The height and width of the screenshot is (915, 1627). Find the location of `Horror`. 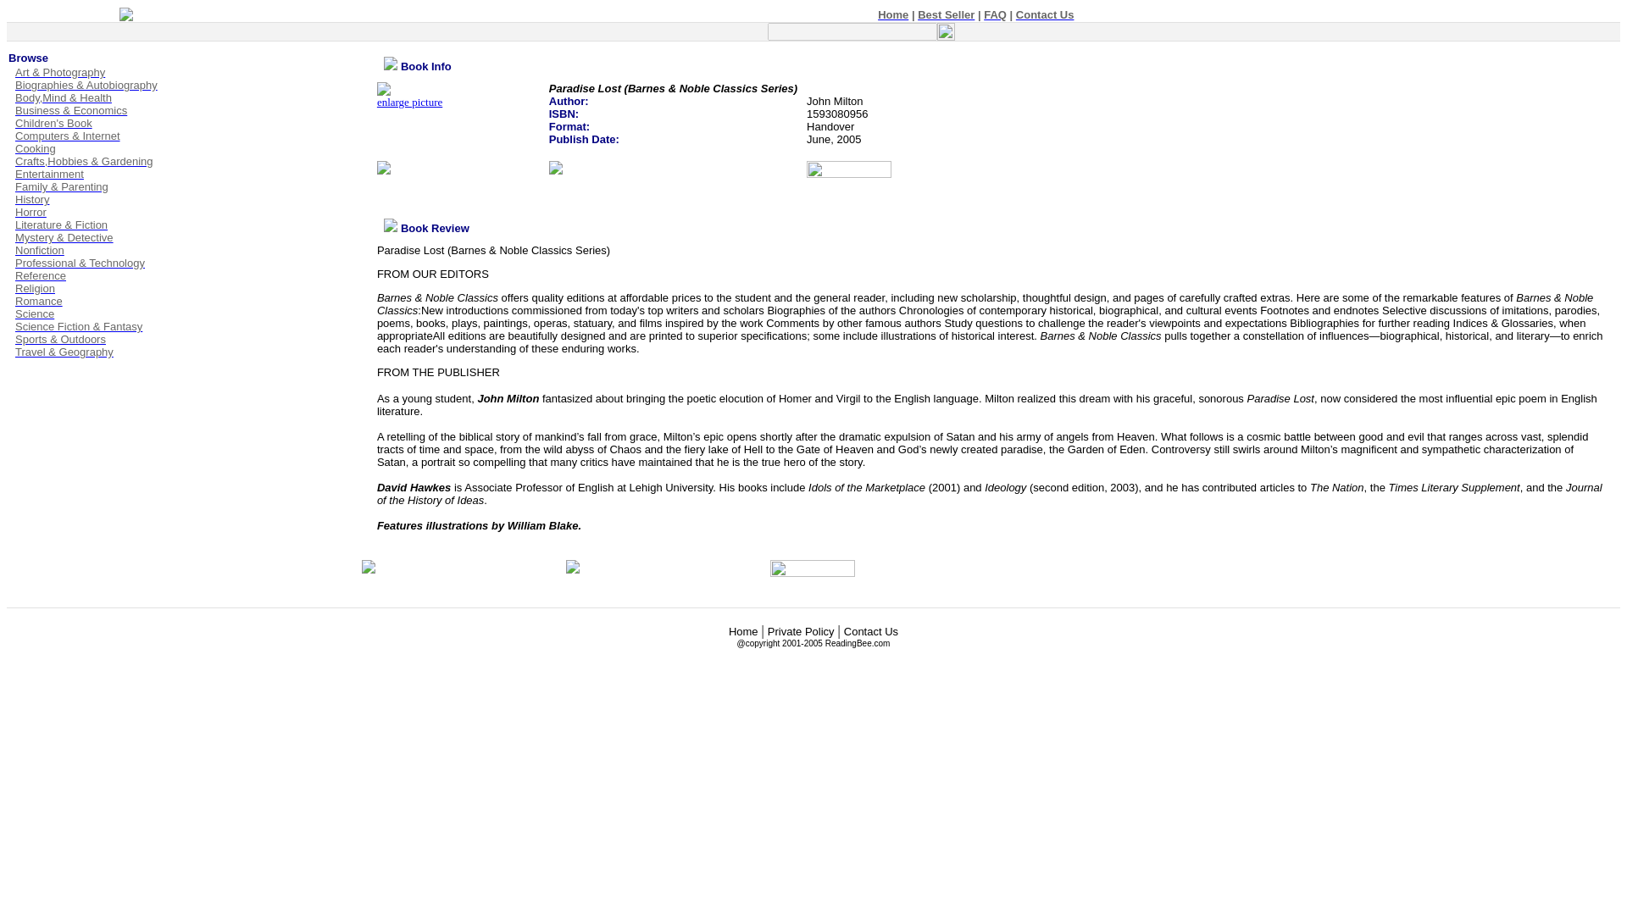

Horror is located at coordinates (27, 212).